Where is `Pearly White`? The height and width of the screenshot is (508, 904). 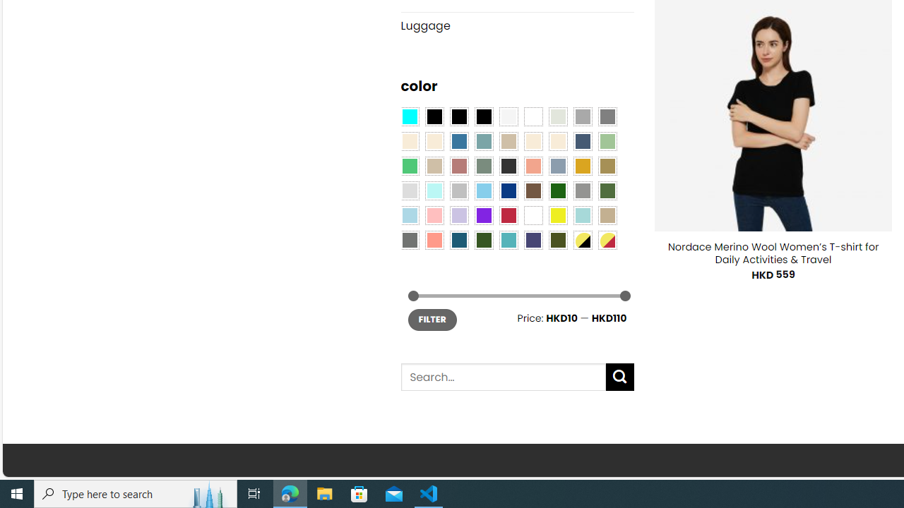
Pearly White is located at coordinates (509, 116).